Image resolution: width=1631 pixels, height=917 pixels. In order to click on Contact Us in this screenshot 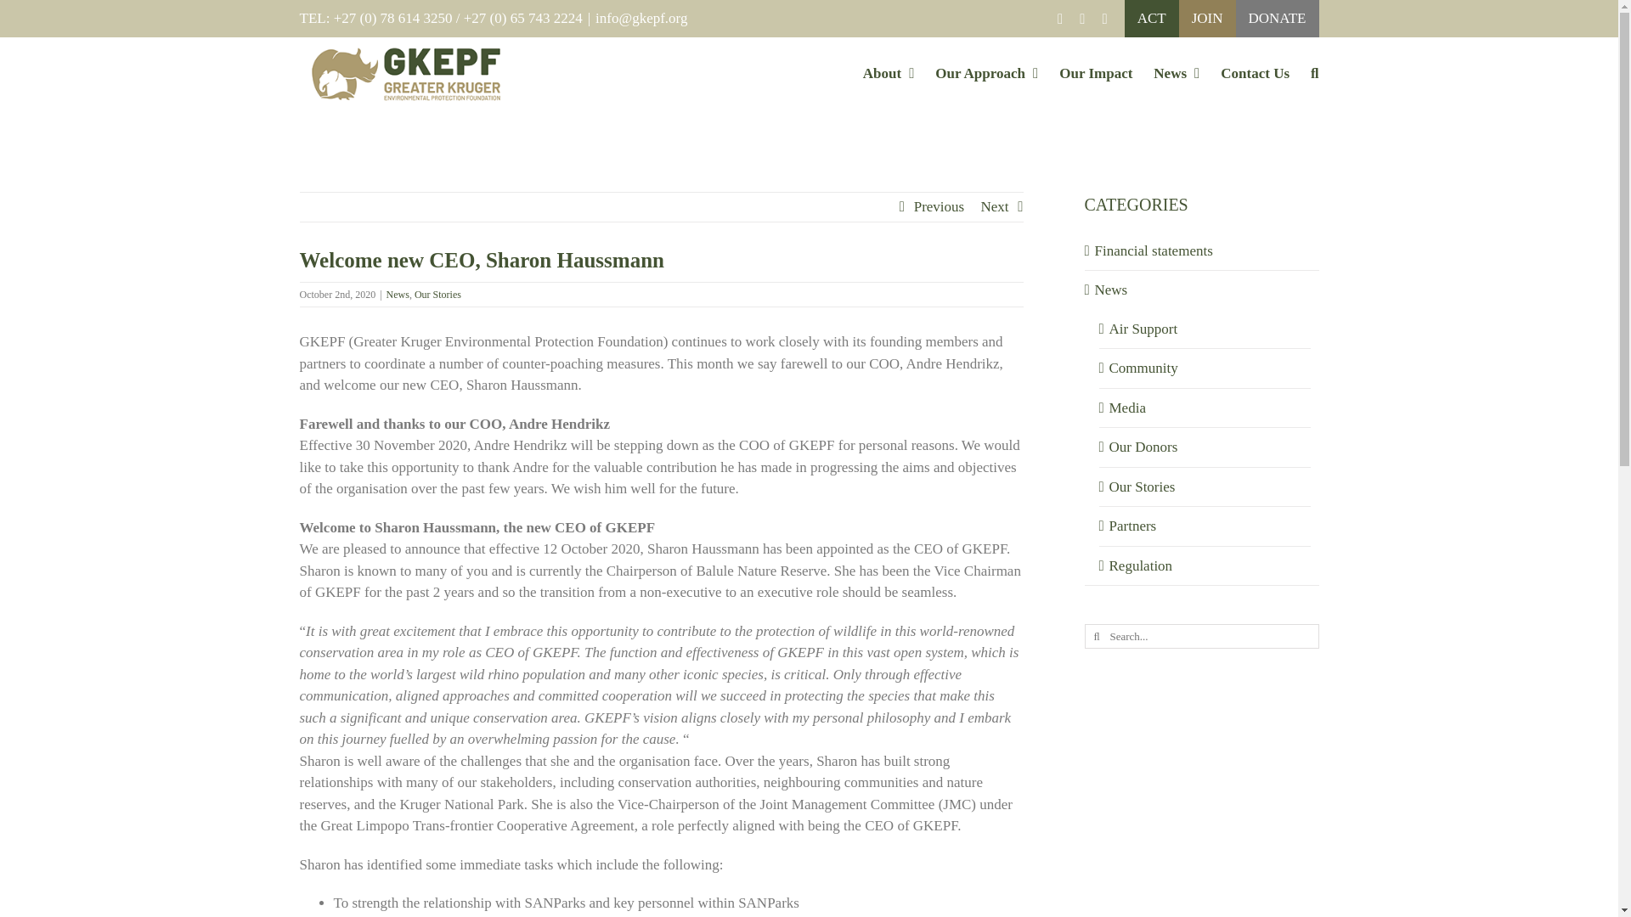, I will do `click(1255, 73)`.